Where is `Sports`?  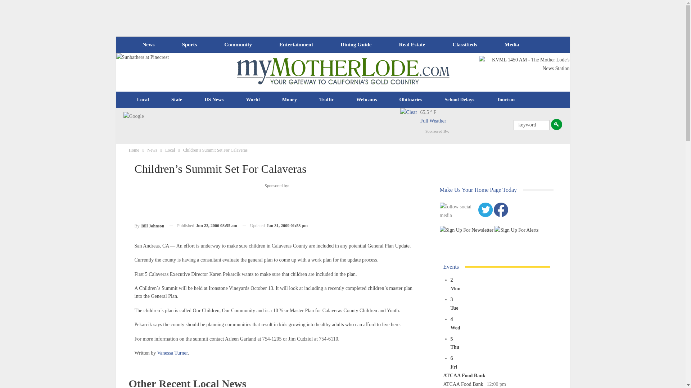
Sports is located at coordinates (189, 45).